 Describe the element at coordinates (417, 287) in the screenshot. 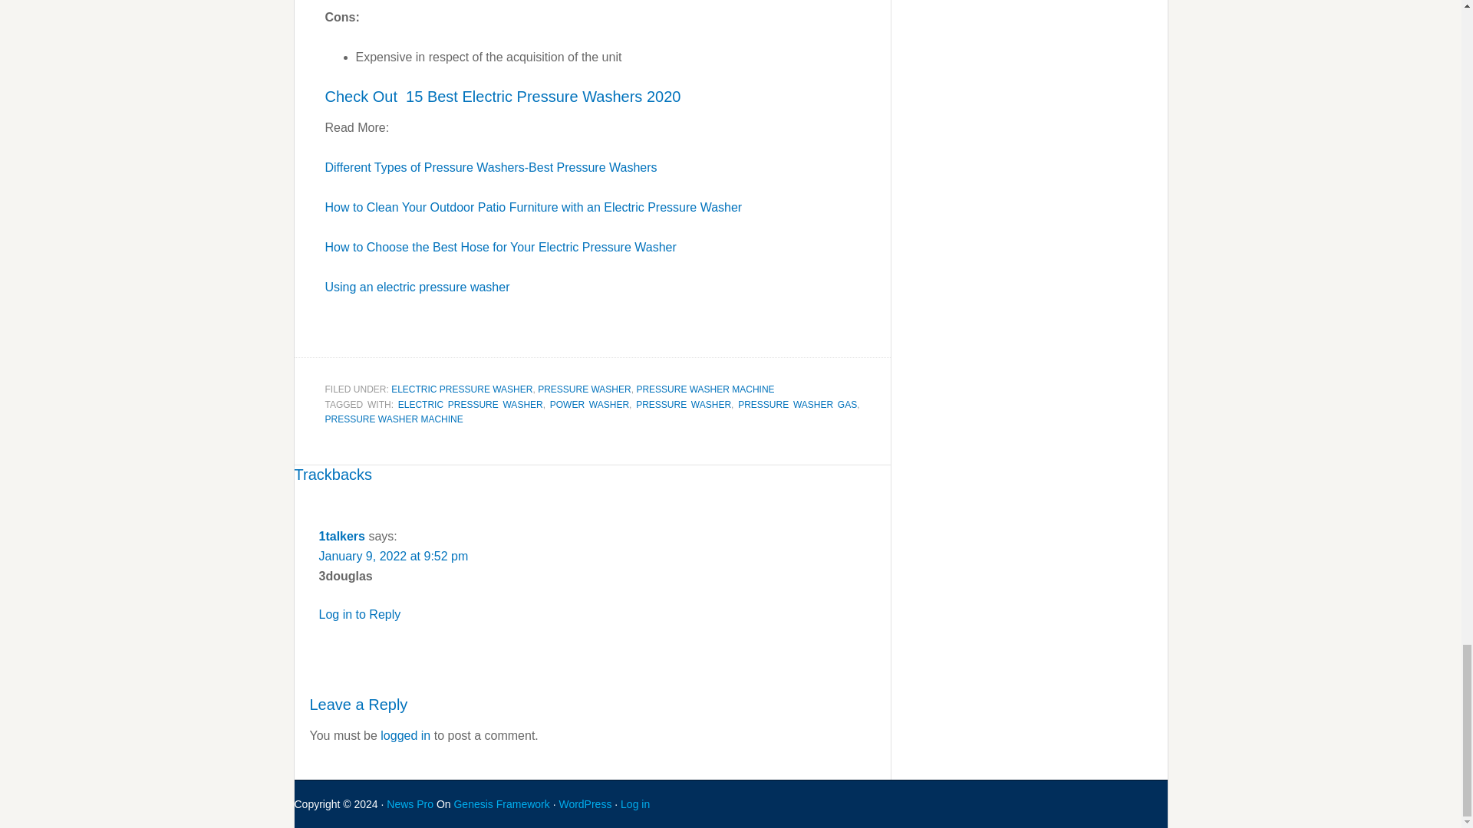

I see `Using an electric pressure washer` at that location.